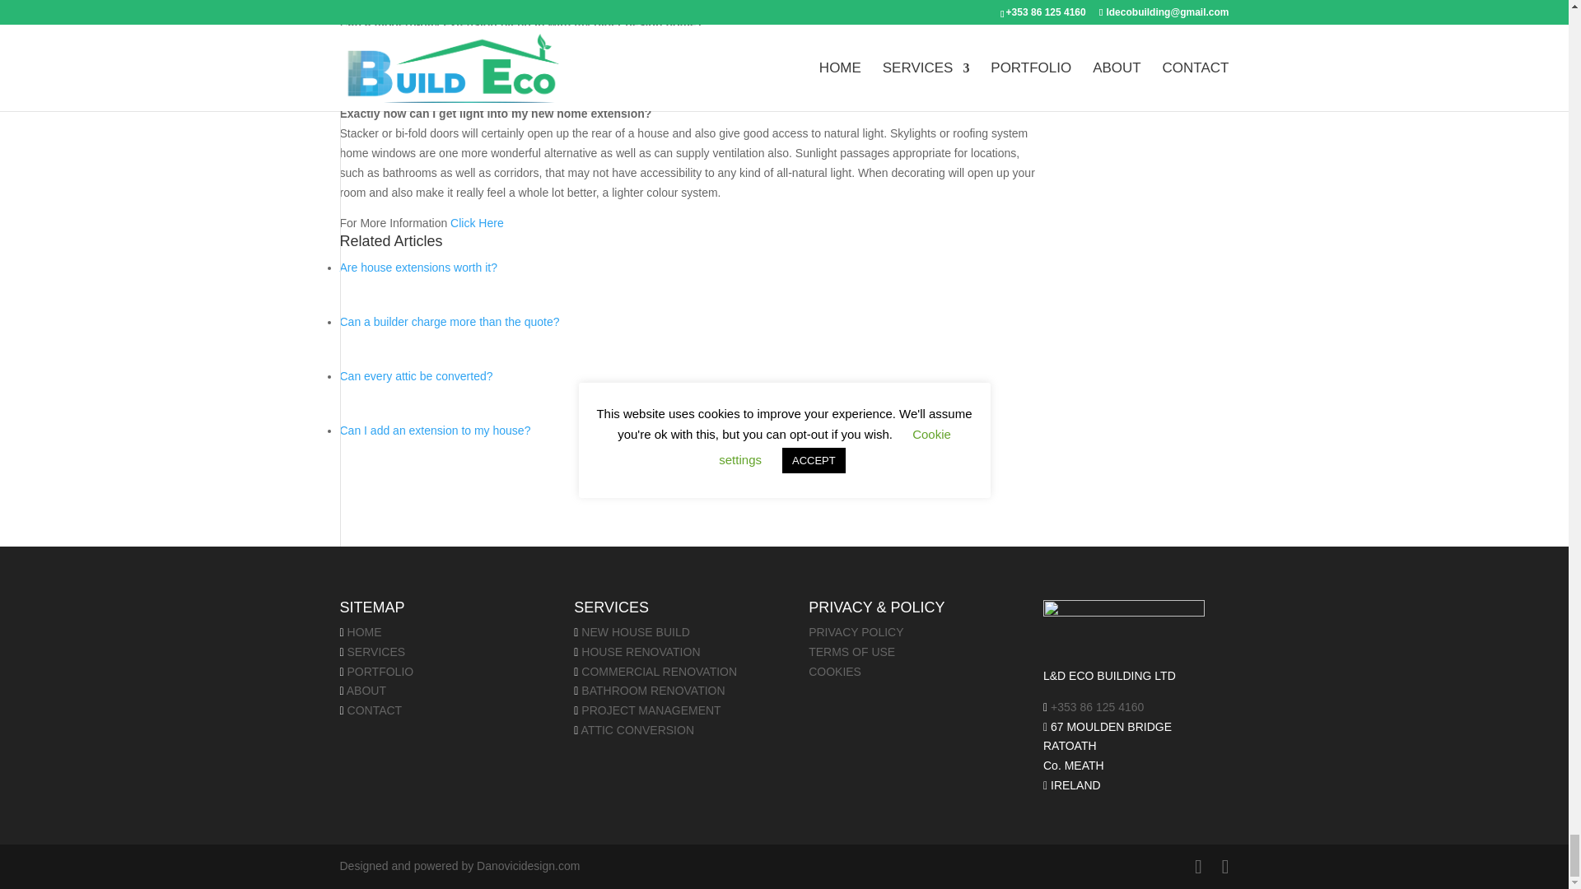 This screenshot has width=1581, height=889. What do you see at coordinates (417, 267) in the screenshot?
I see `Are house extensions worth it?` at bounding box center [417, 267].